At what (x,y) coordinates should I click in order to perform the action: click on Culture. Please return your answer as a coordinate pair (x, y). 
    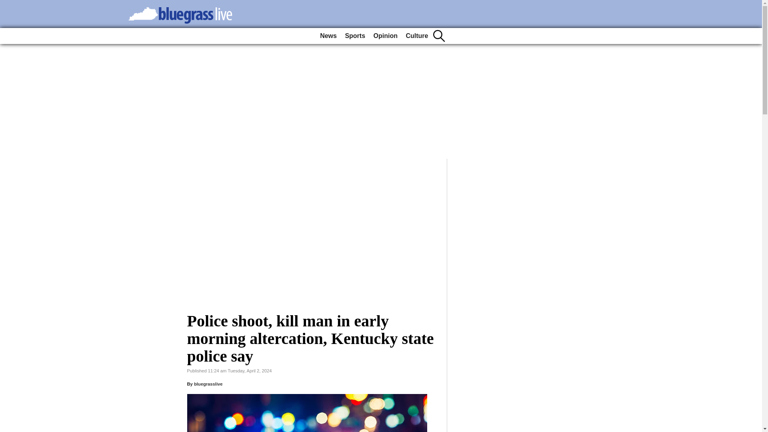
    Looking at the image, I should click on (417, 36).